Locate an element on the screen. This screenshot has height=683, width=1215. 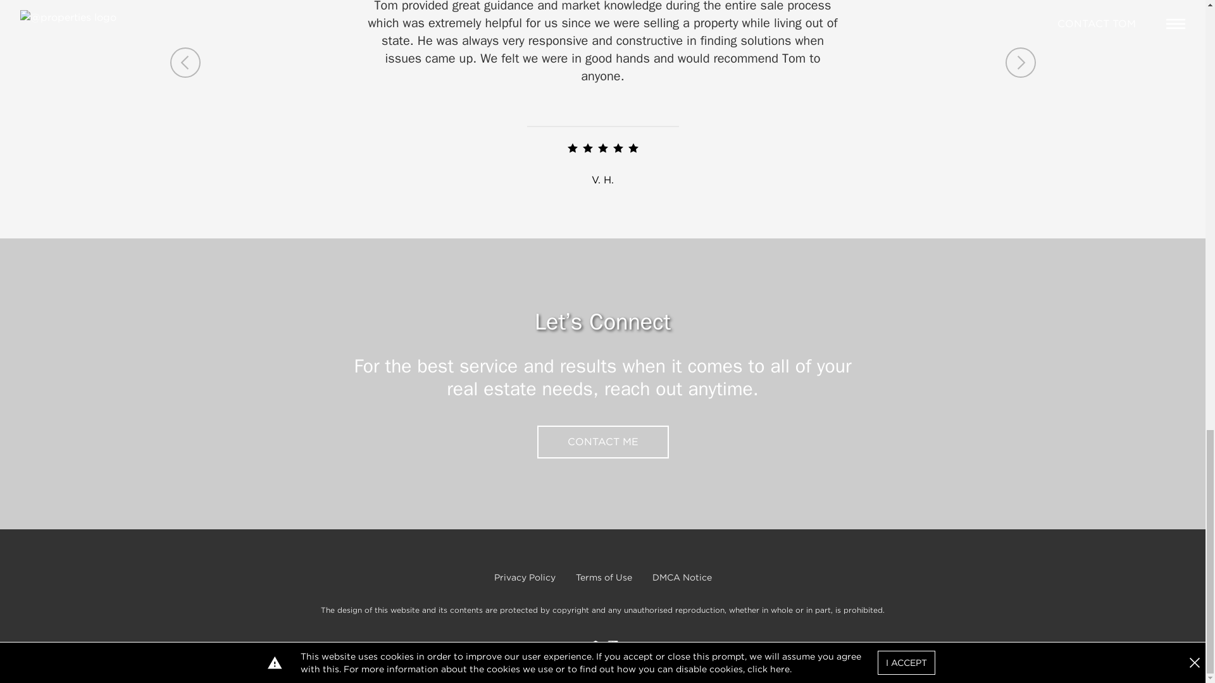
CONTACT ME is located at coordinates (602, 441).